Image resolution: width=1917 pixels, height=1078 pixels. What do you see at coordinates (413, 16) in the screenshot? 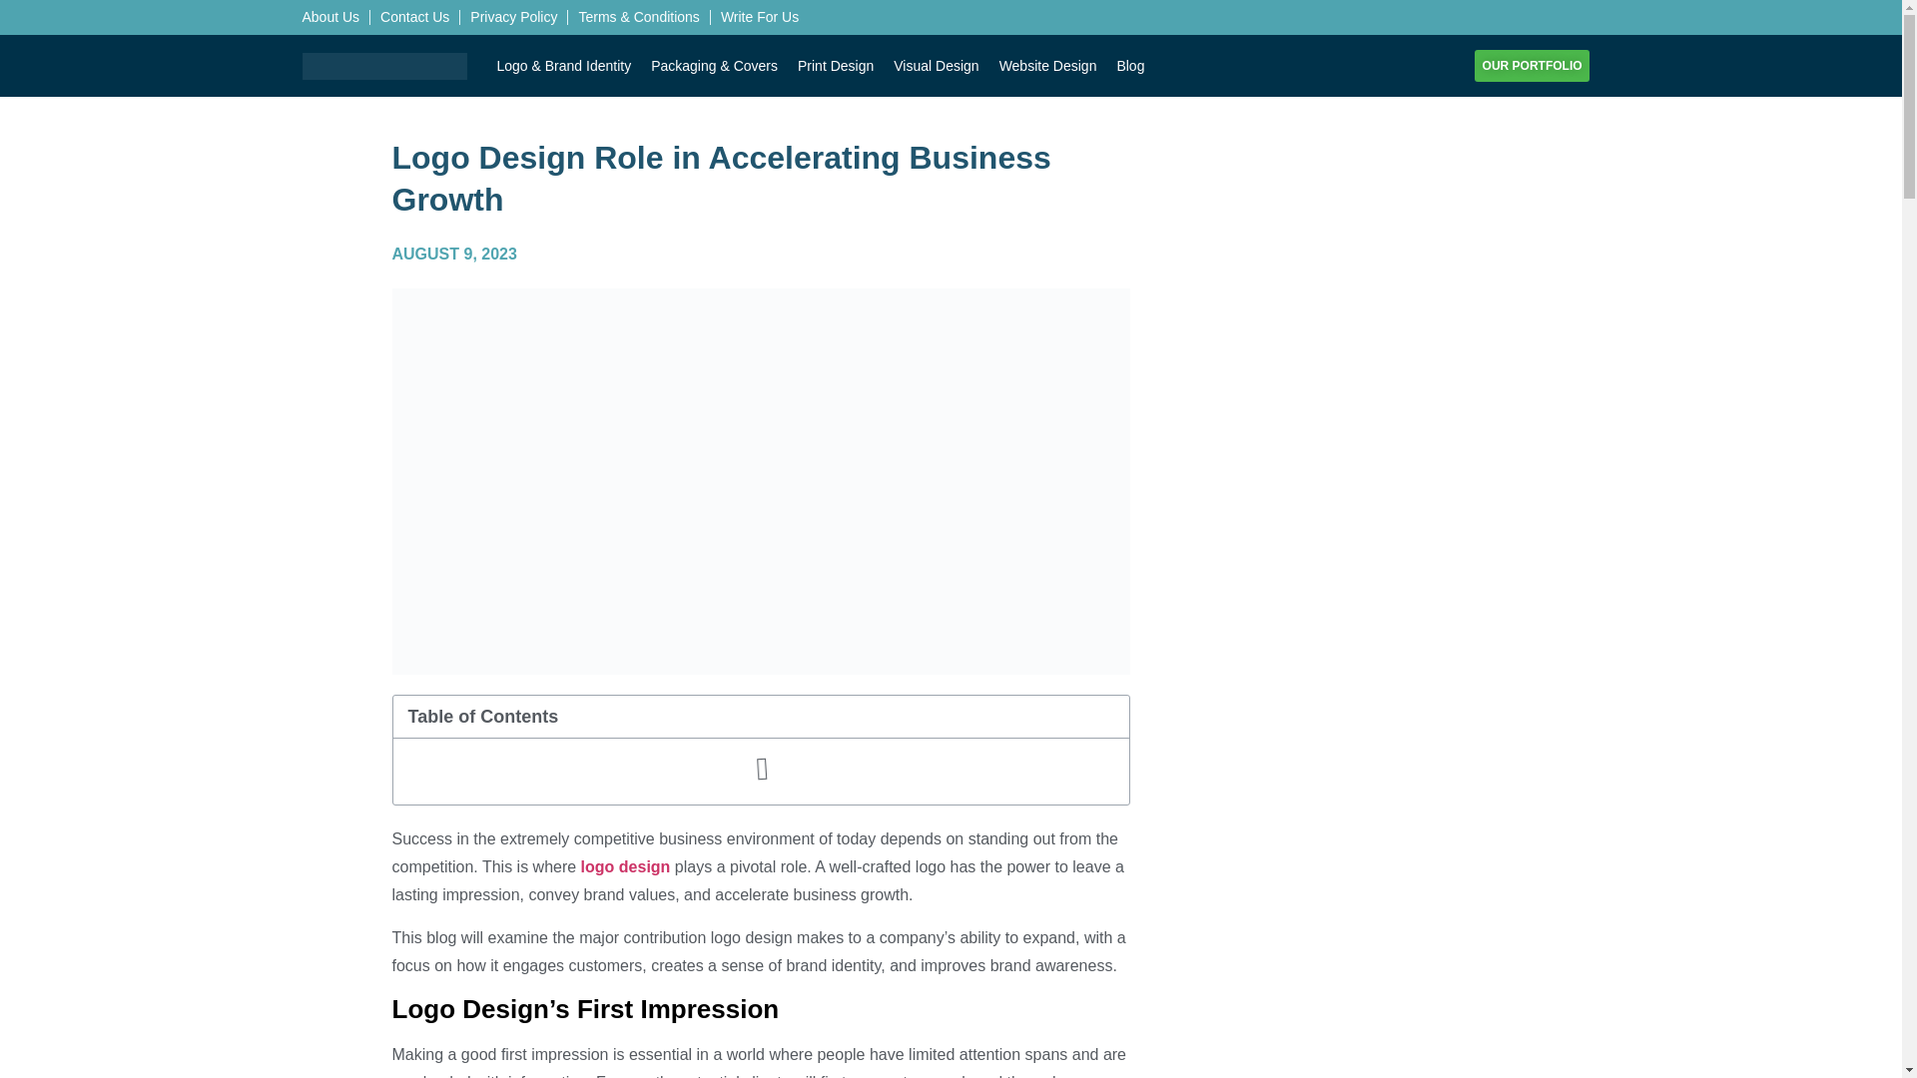
I see `Contact Us` at bounding box center [413, 16].